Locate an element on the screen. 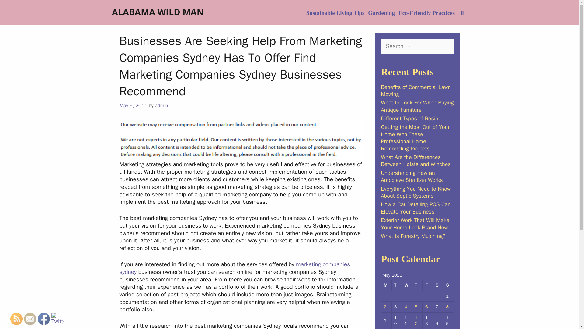 The height and width of the screenshot is (329, 584). Gardening is located at coordinates (381, 13).